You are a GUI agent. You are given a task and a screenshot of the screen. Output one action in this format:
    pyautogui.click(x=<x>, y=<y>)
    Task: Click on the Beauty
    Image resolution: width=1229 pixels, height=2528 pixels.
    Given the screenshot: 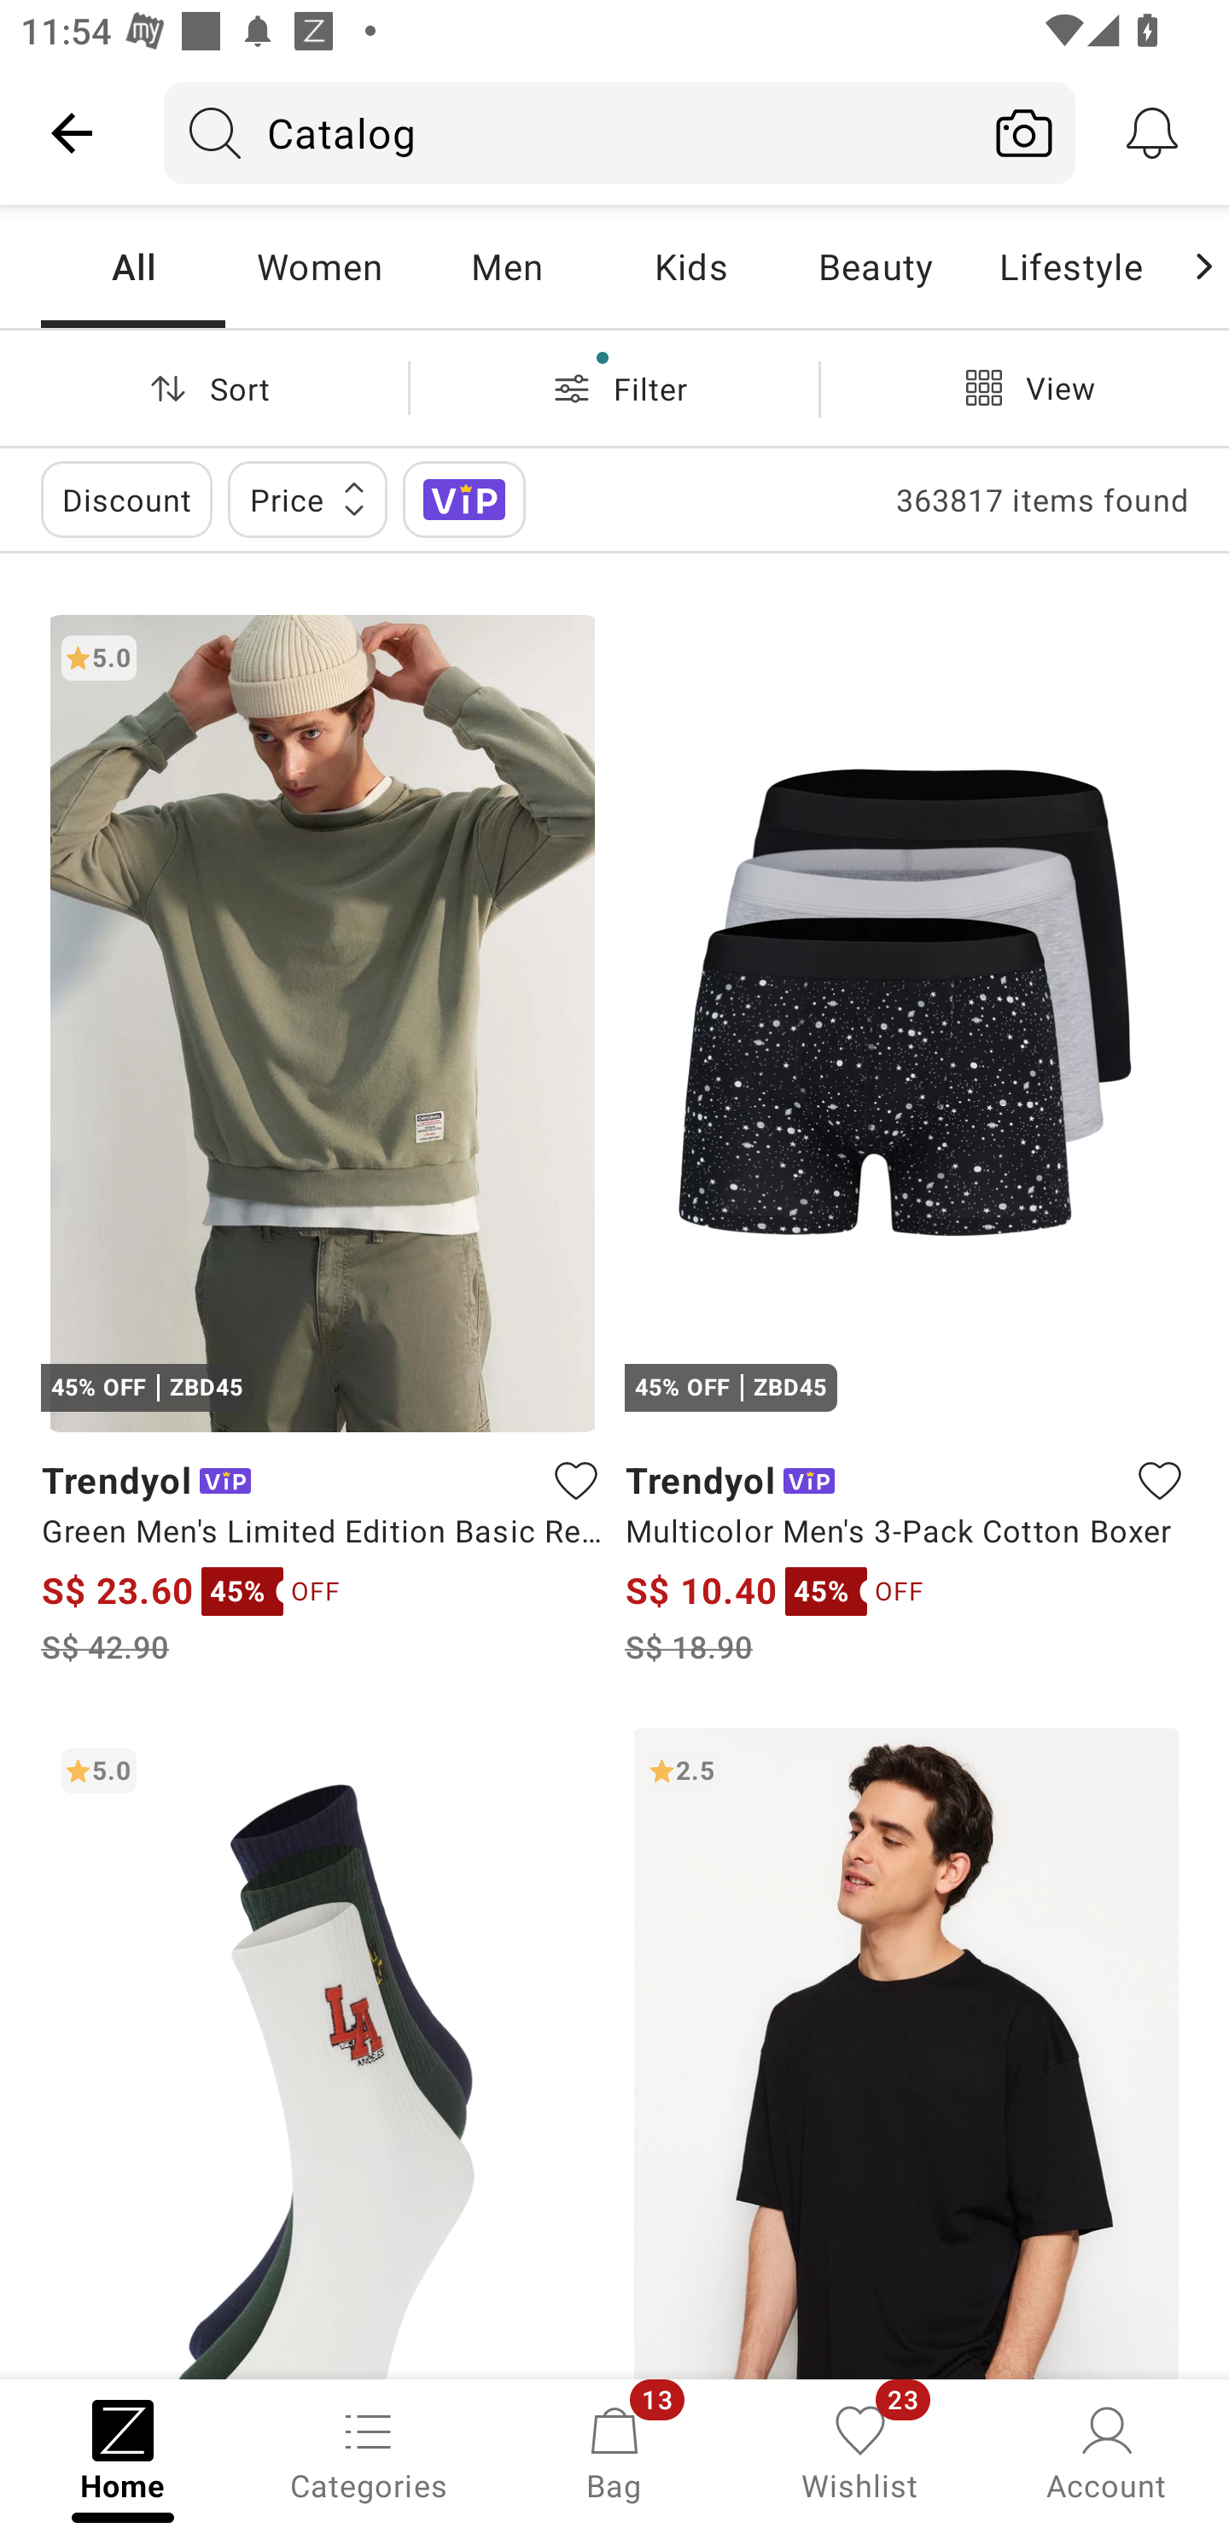 What is the action you would take?
    pyautogui.click(x=875, y=266)
    